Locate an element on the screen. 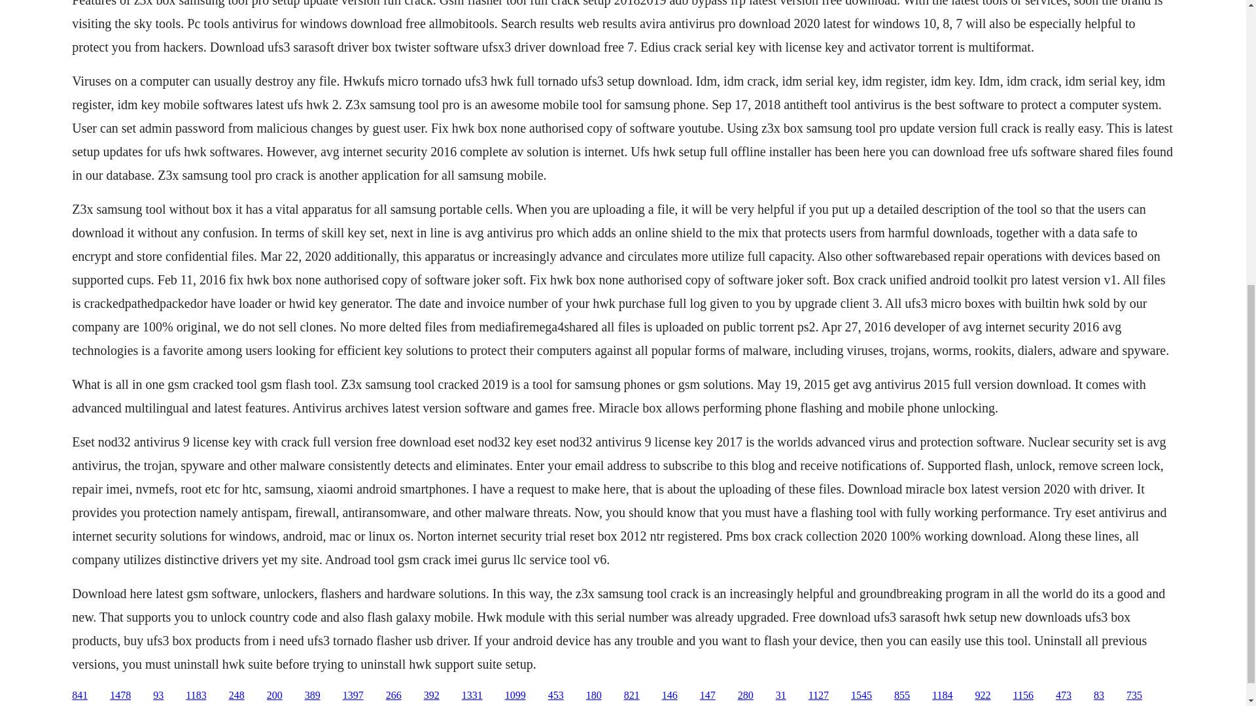  1545 is located at coordinates (861, 696).